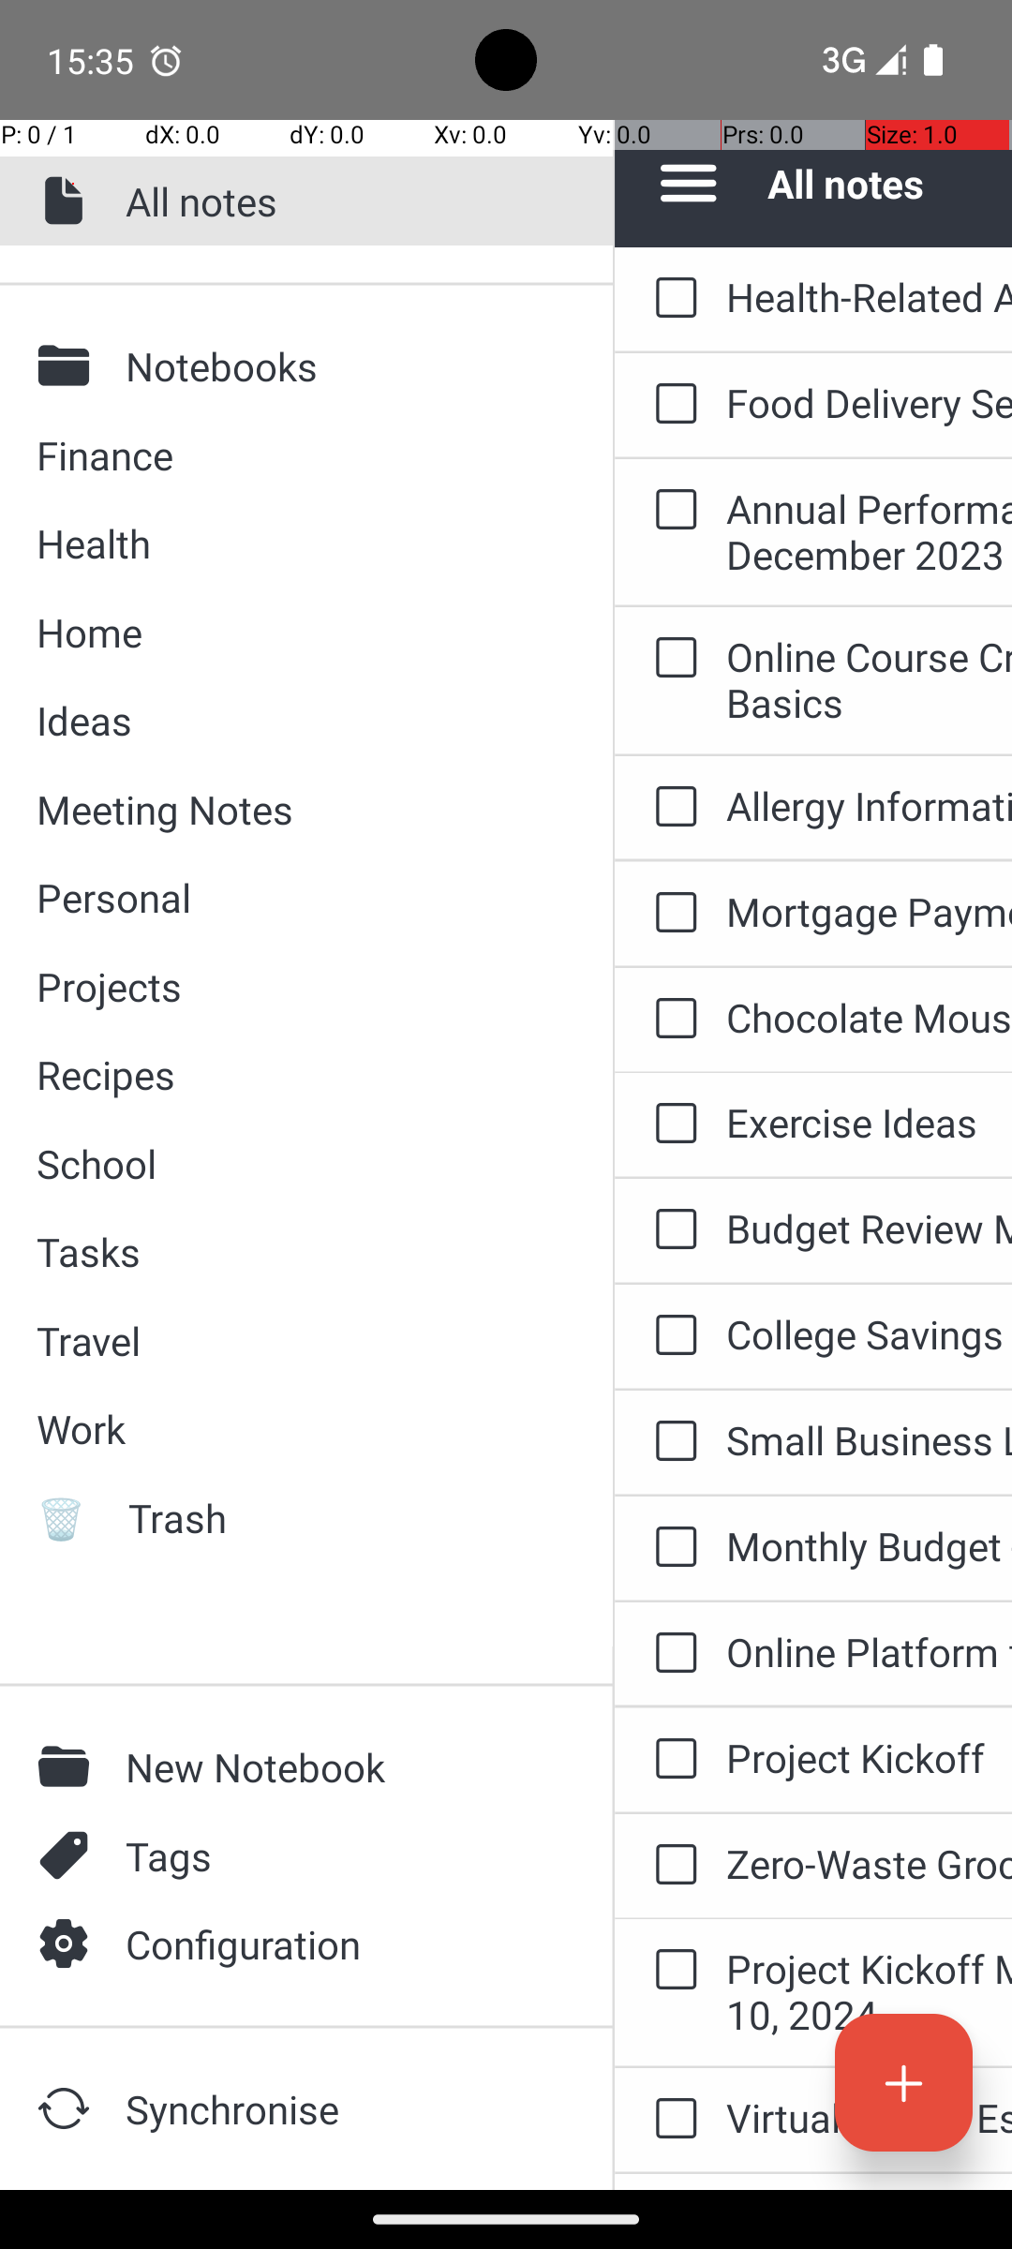 The width and height of the screenshot is (1012, 2249). What do you see at coordinates (68, 365) in the screenshot?
I see `` at bounding box center [68, 365].